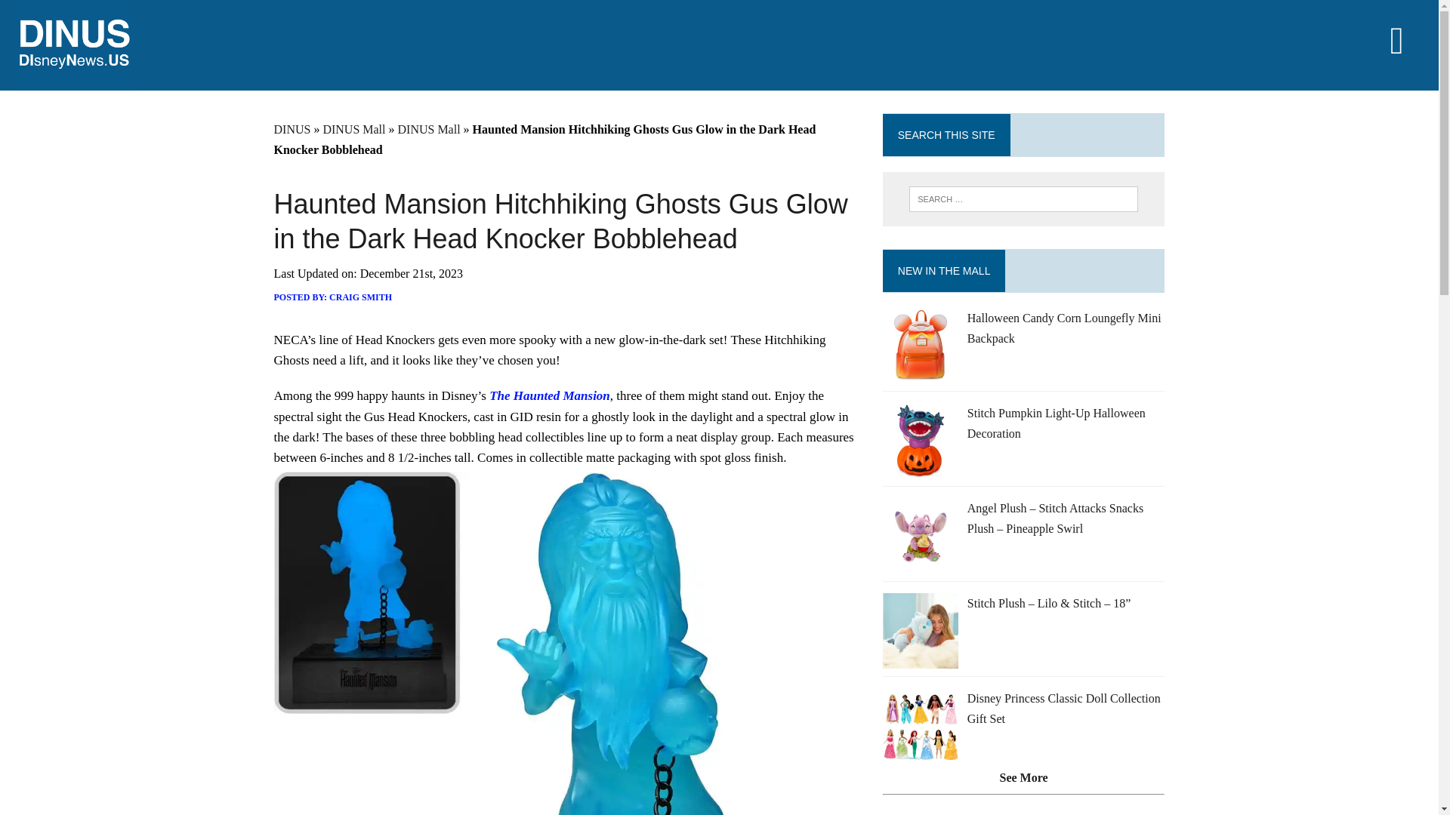 Image resolution: width=1450 pixels, height=815 pixels. What do you see at coordinates (292, 130) in the screenshot?
I see `DINUS` at bounding box center [292, 130].